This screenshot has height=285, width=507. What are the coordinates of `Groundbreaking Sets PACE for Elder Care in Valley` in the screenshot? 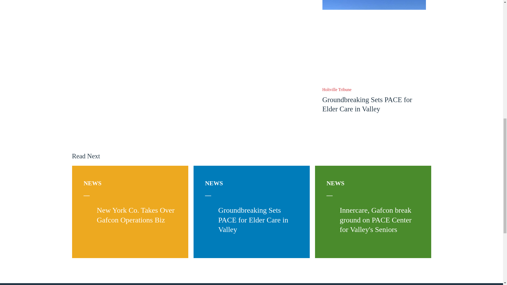 It's located at (253, 220).